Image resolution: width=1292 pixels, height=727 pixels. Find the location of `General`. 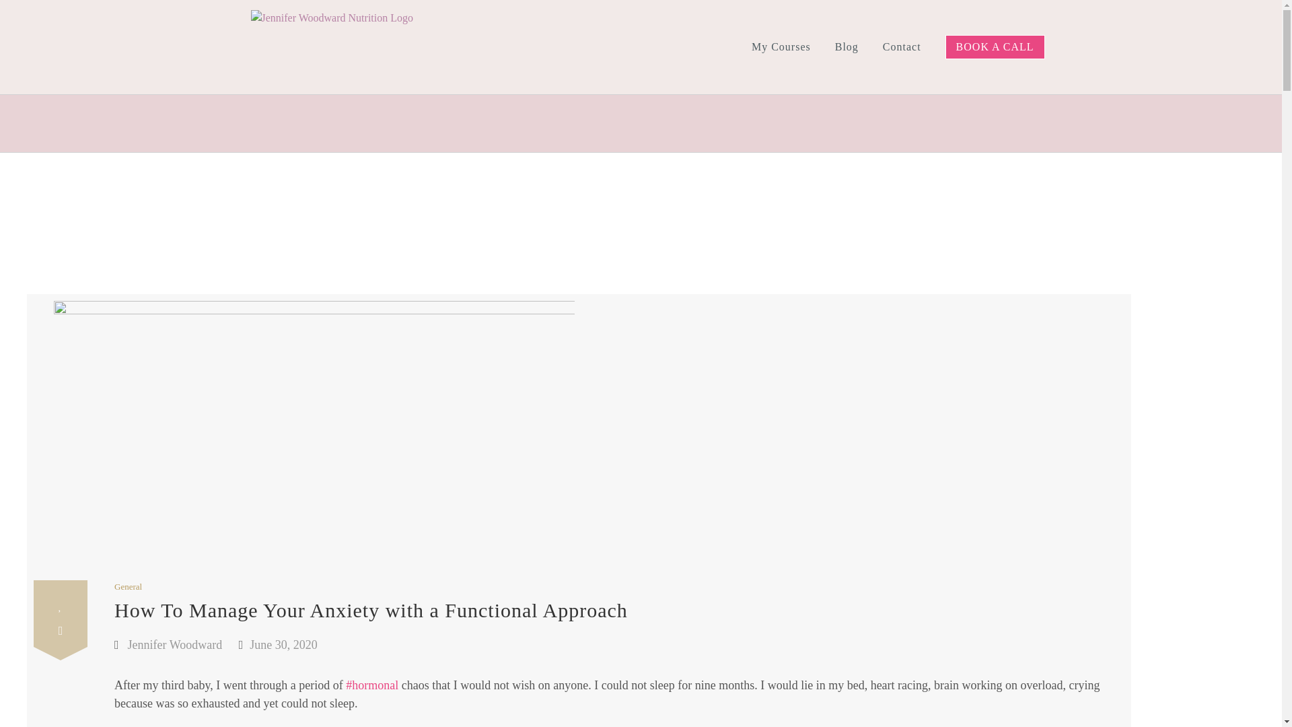

General is located at coordinates (128, 587).